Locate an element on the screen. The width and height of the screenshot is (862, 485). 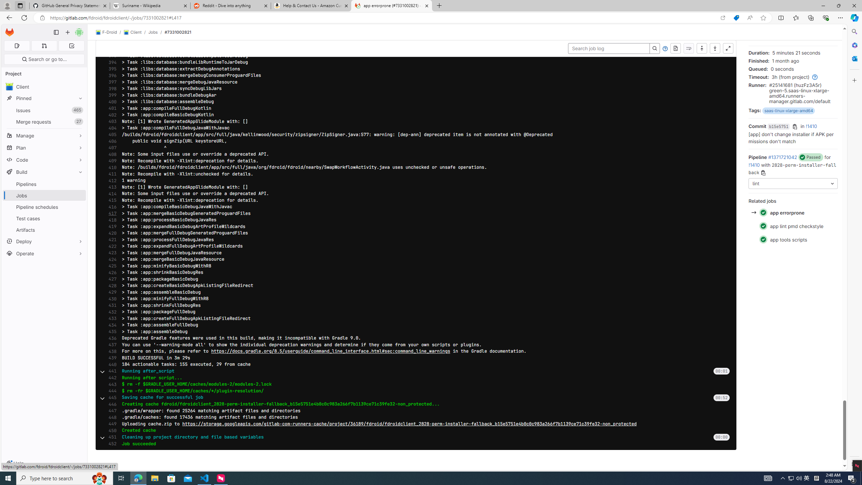
430 is located at coordinates (110, 299).